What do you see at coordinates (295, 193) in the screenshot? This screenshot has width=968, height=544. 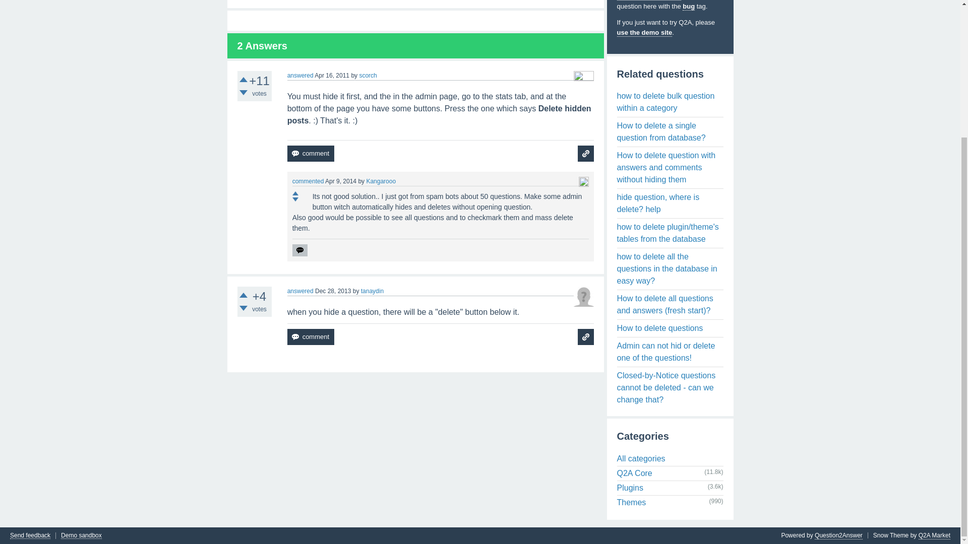 I see `Click to vote up` at bounding box center [295, 193].